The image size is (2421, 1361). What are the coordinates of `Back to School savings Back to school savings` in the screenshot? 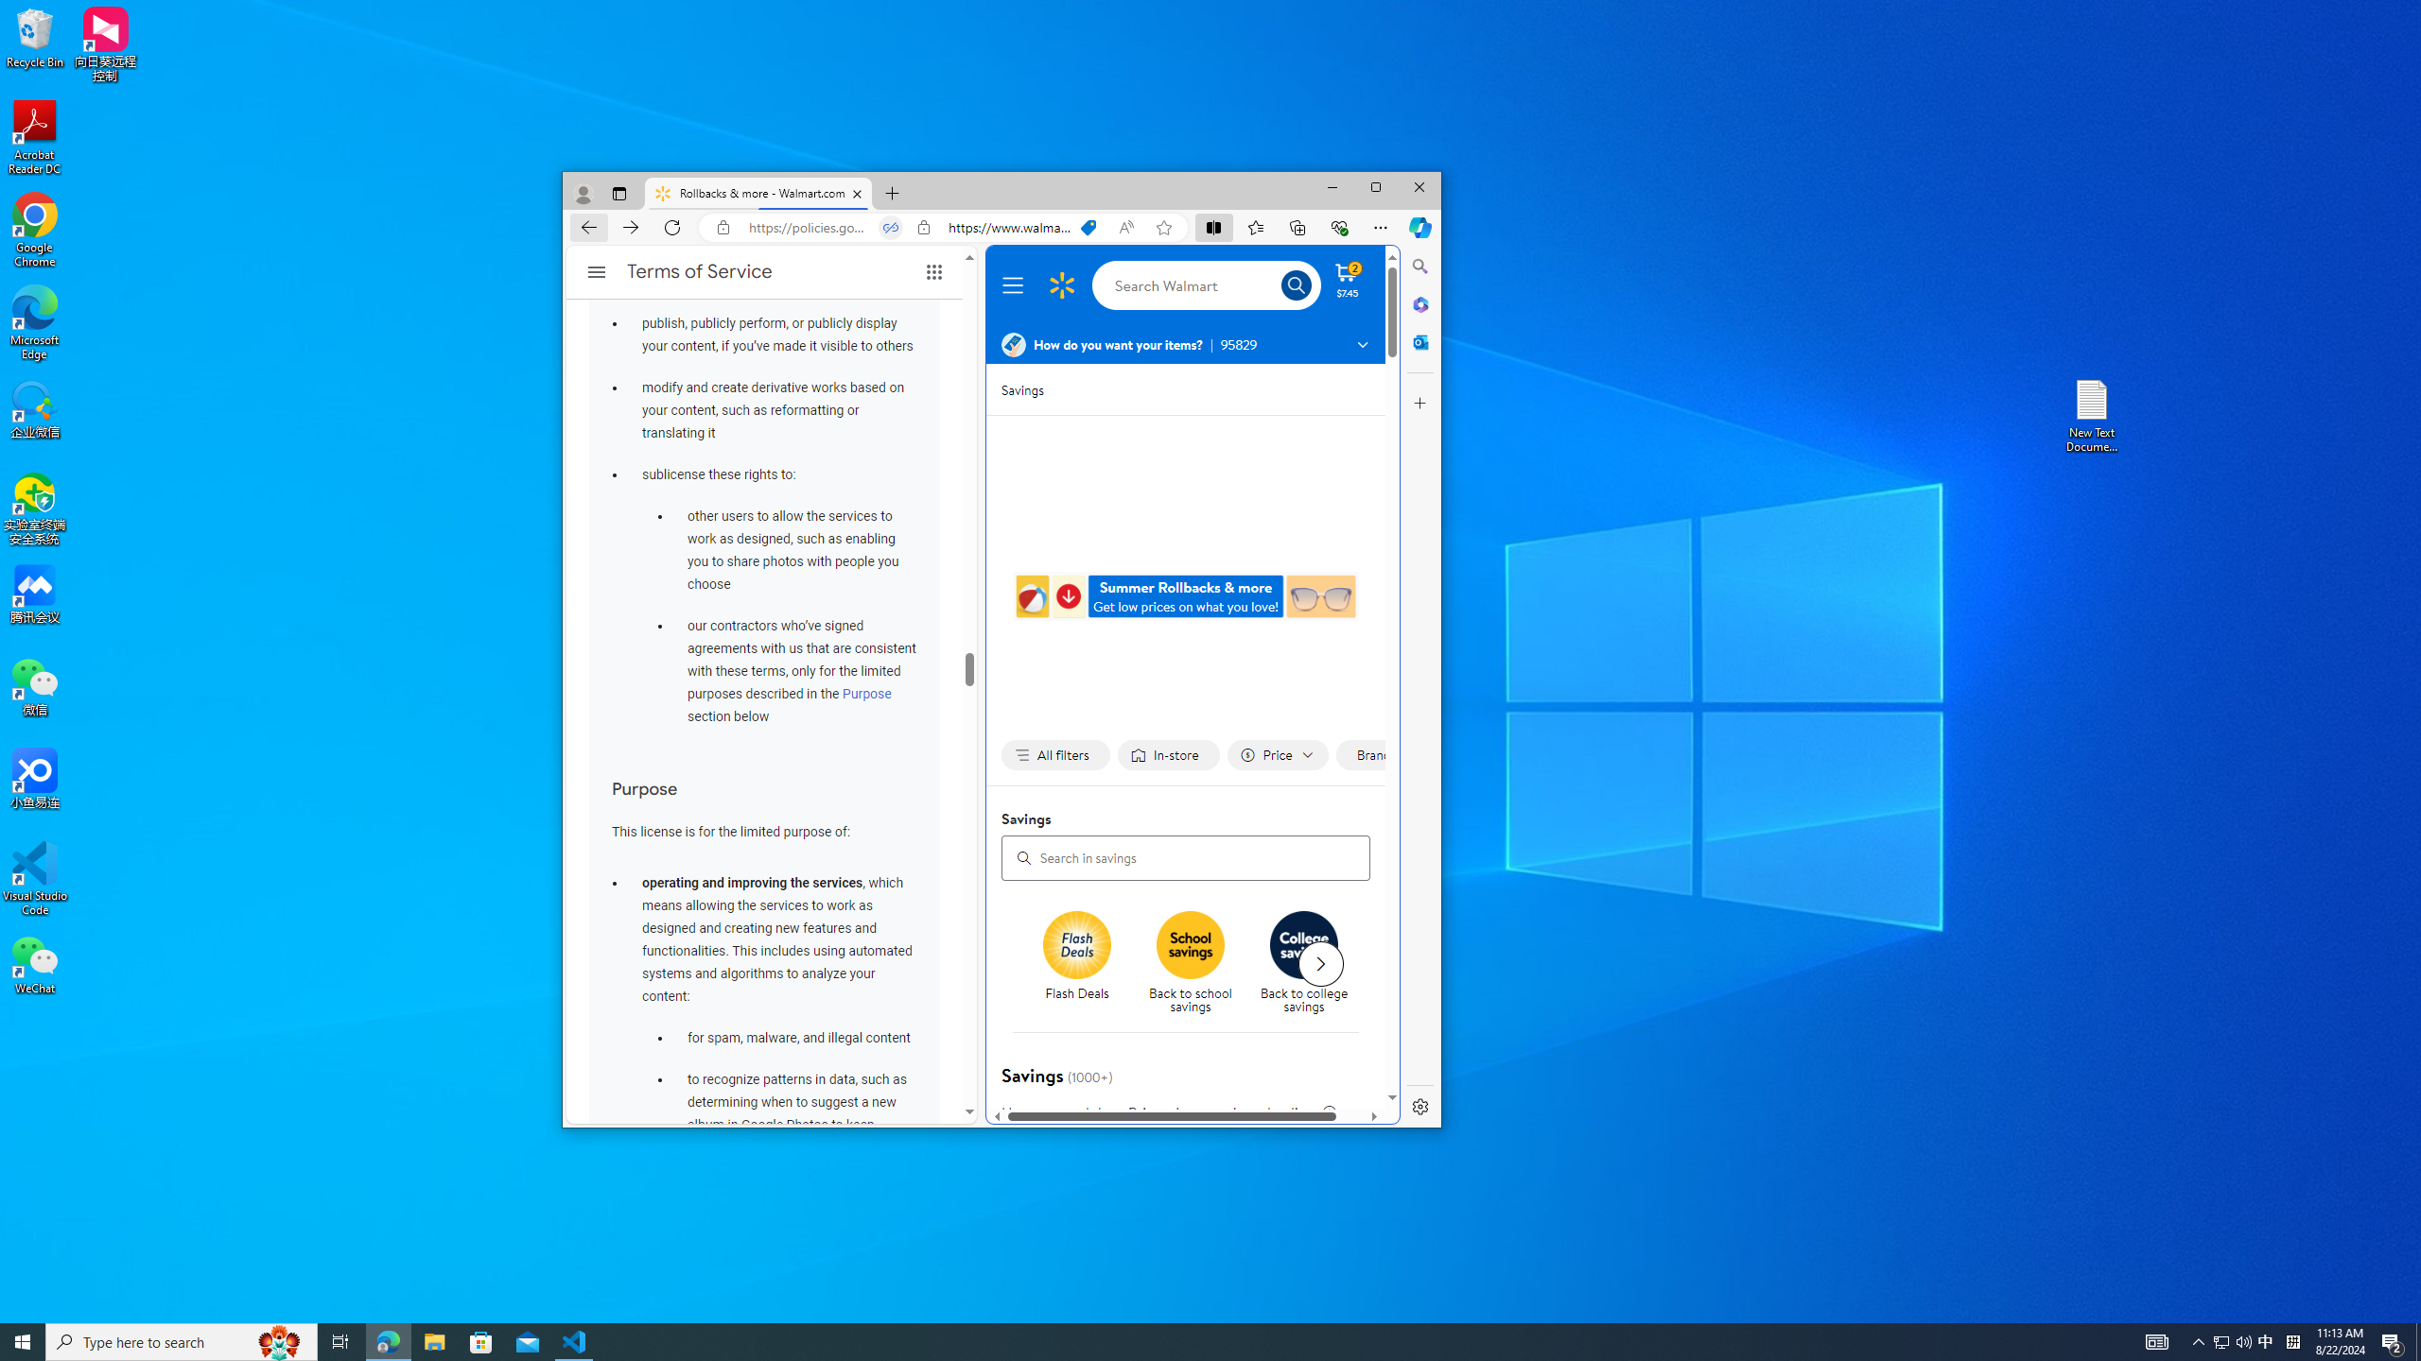 It's located at (1190, 964).